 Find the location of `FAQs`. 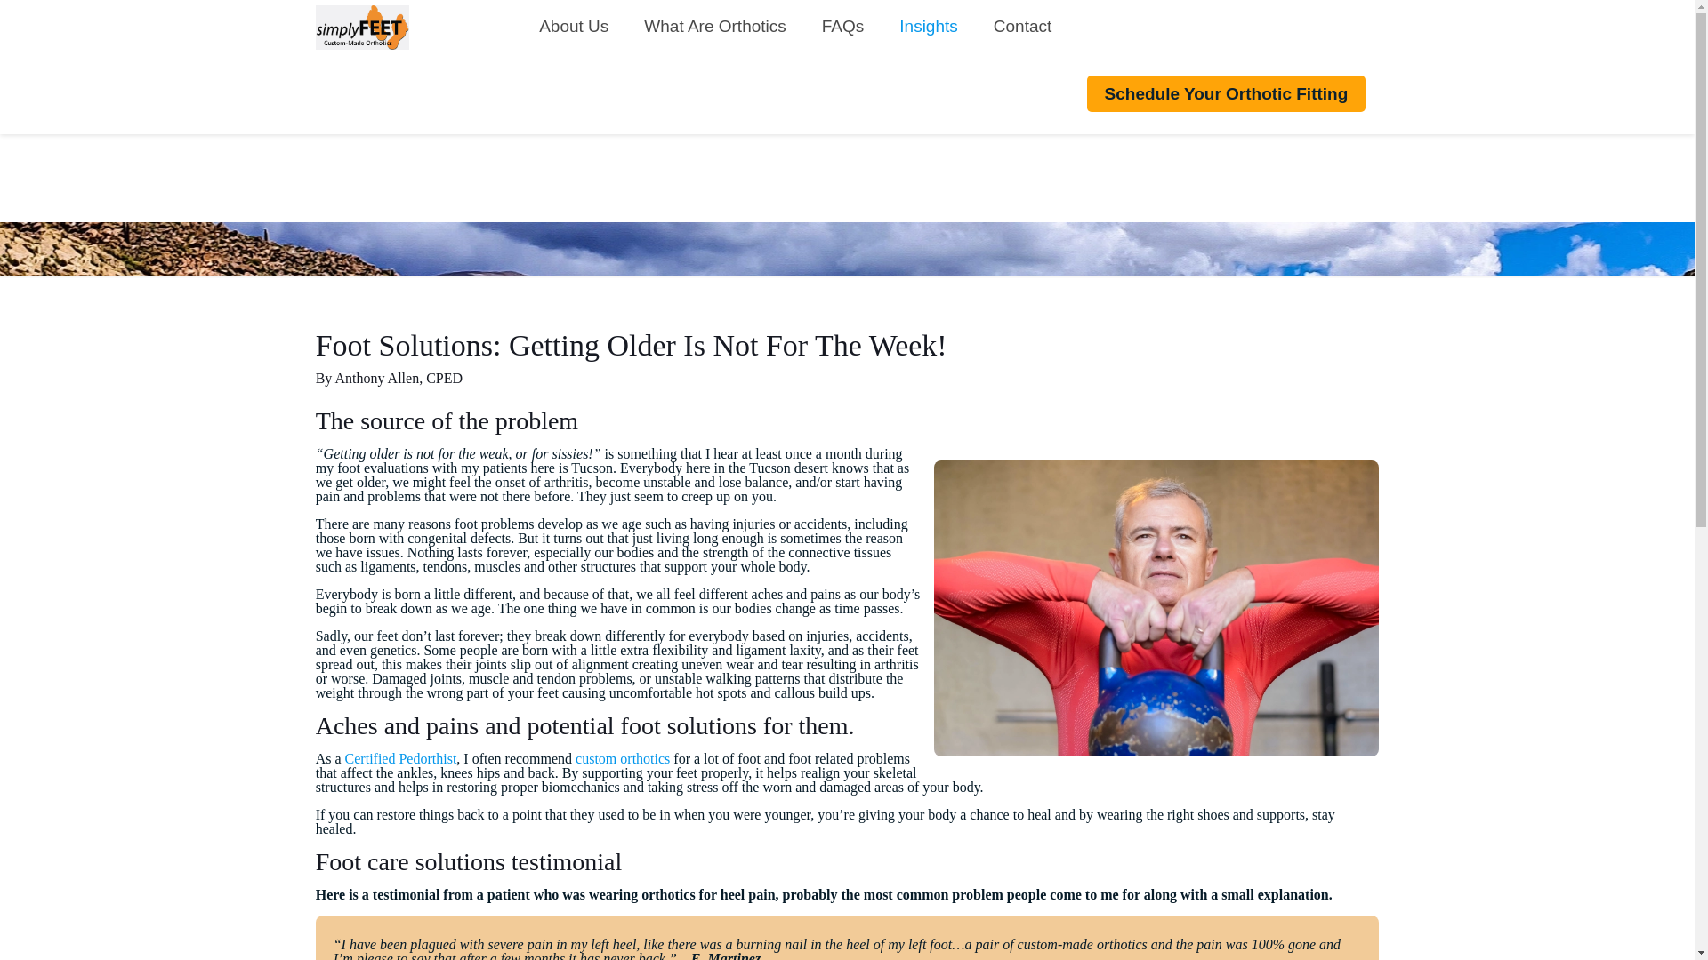

FAQs is located at coordinates (843, 27).